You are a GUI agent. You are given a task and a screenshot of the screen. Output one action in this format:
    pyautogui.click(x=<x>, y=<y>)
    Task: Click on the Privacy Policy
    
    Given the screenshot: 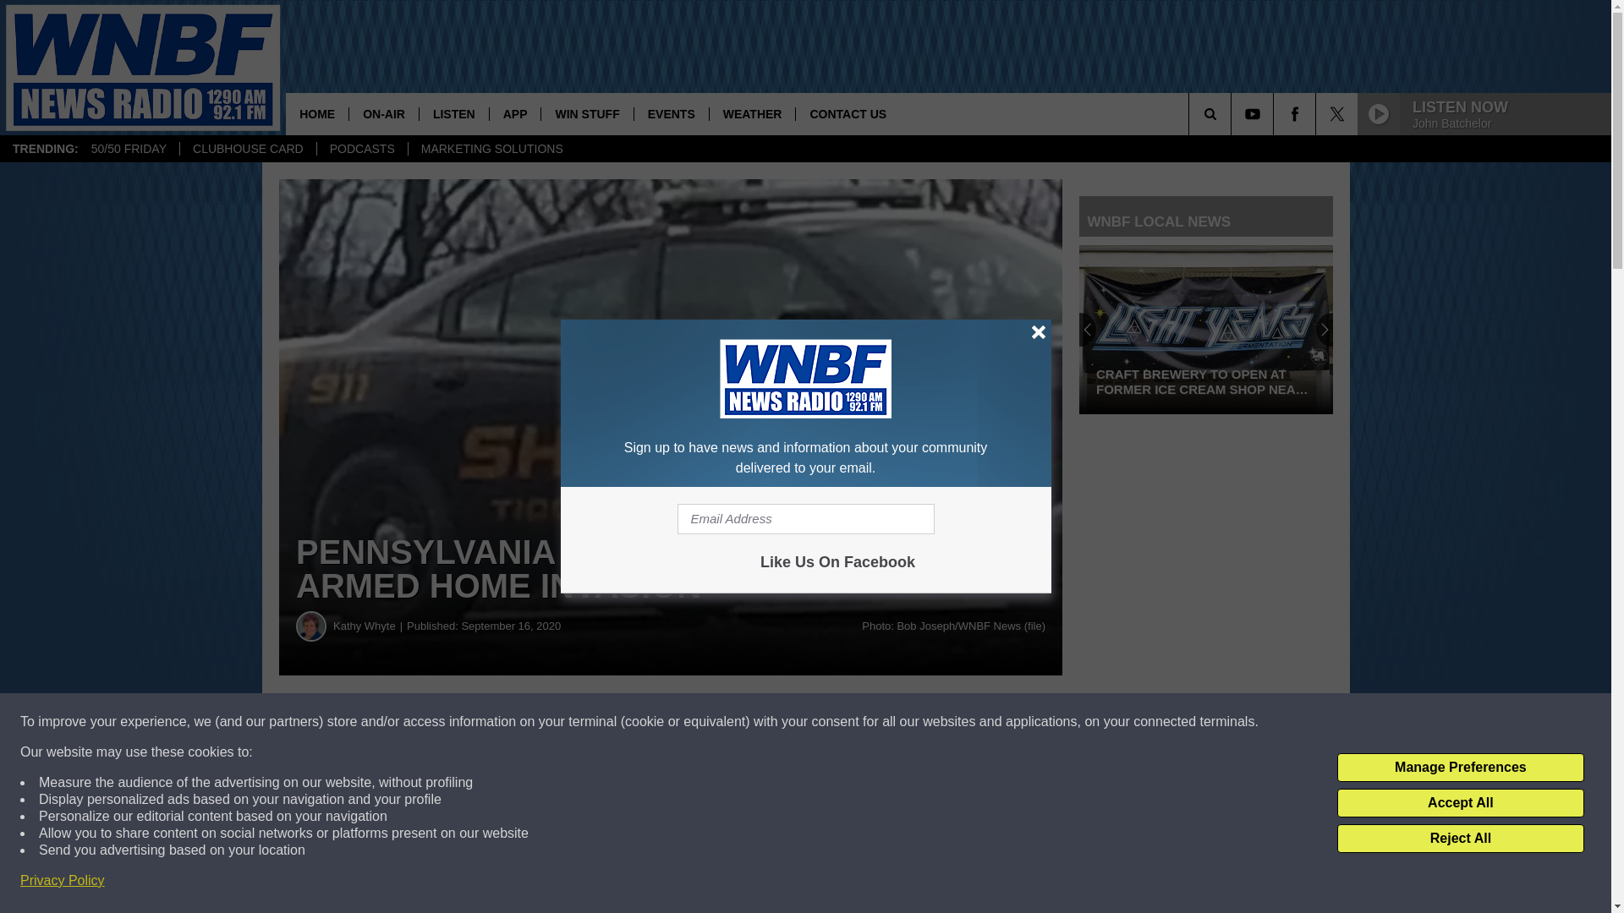 What is the action you would take?
    pyautogui.click(x=63, y=881)
    